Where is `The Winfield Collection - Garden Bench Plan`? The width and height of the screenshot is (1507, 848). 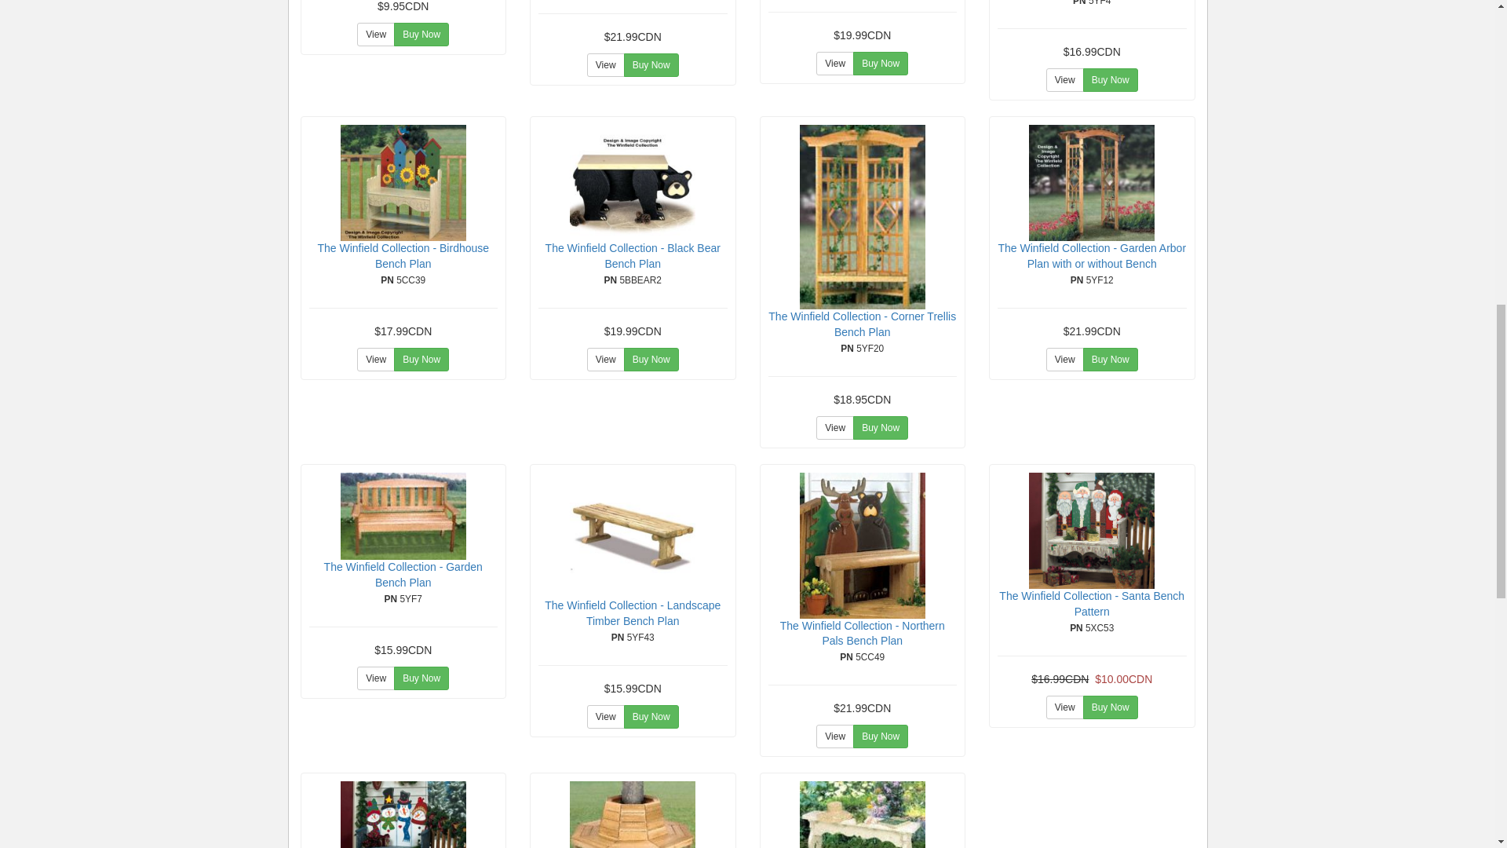 The Winfield Collection - Garden Bench Plan is located at coordinates (403, 515).